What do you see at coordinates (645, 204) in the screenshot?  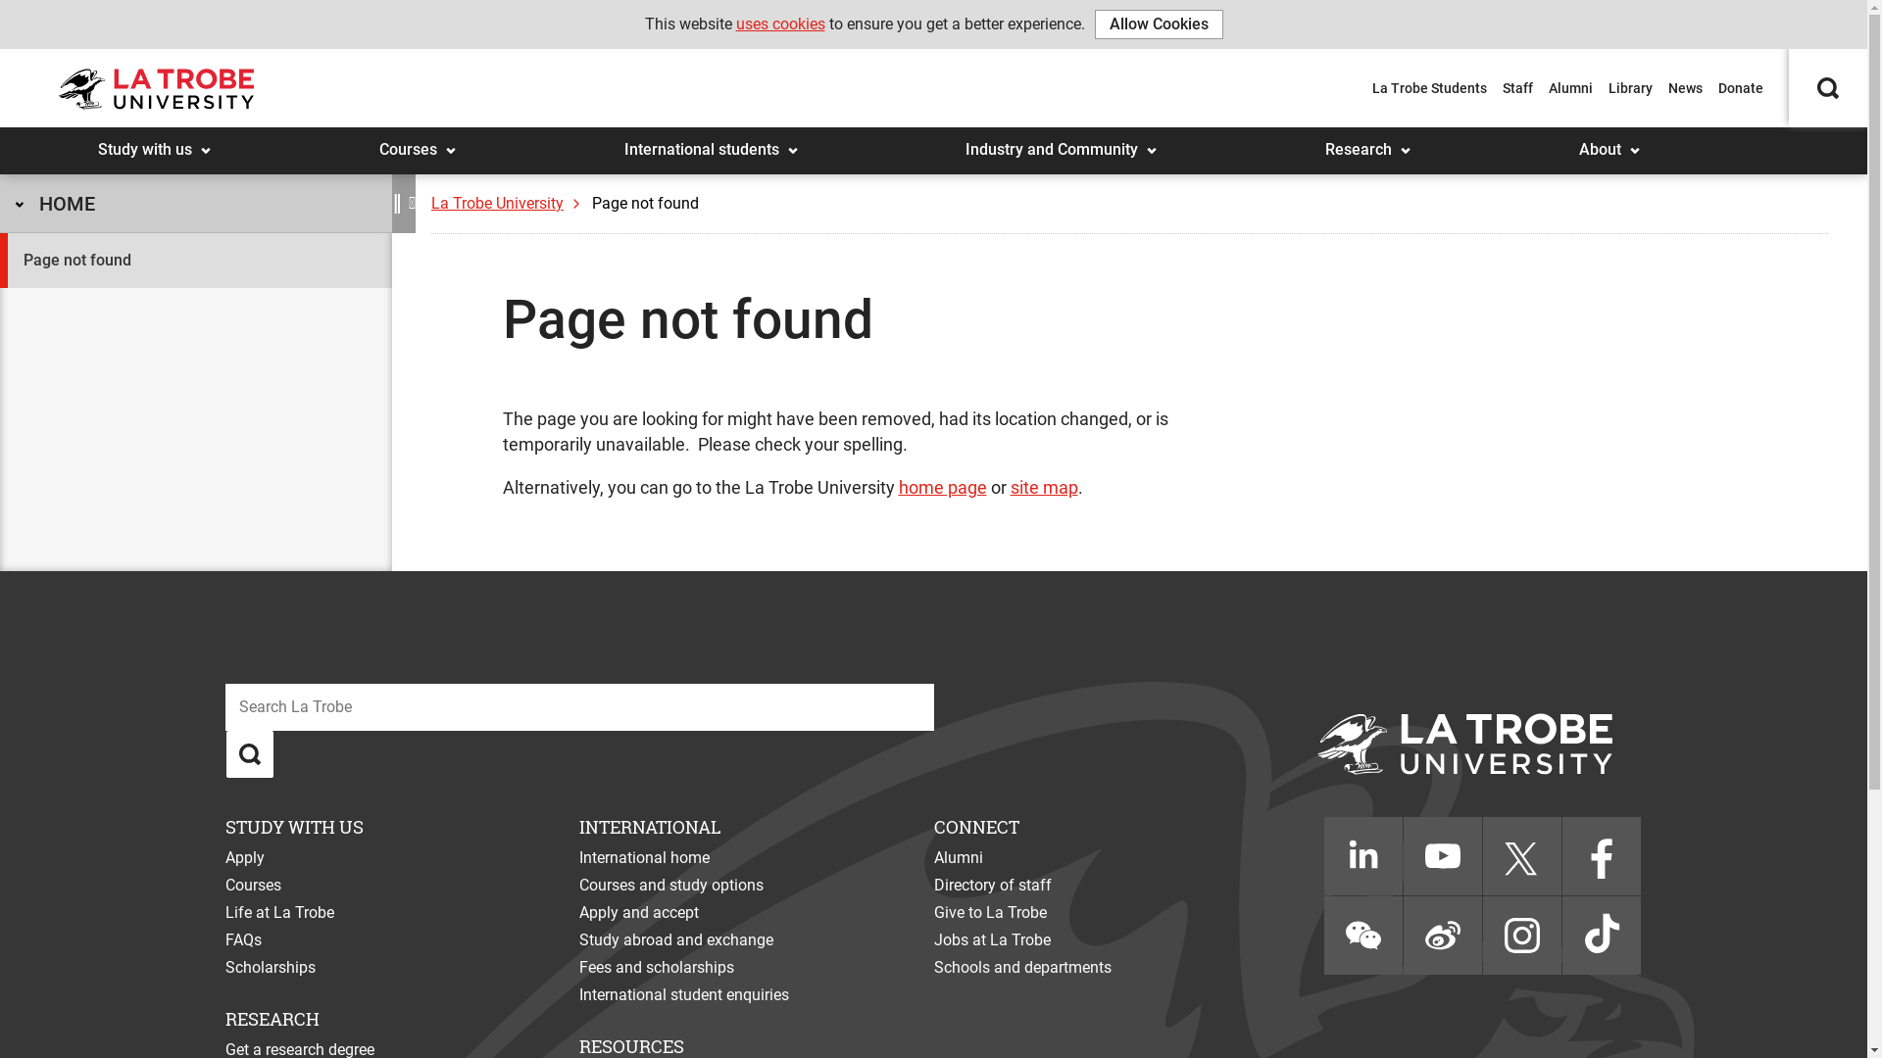 I see `Page not found` at bounding box center [645, 204].